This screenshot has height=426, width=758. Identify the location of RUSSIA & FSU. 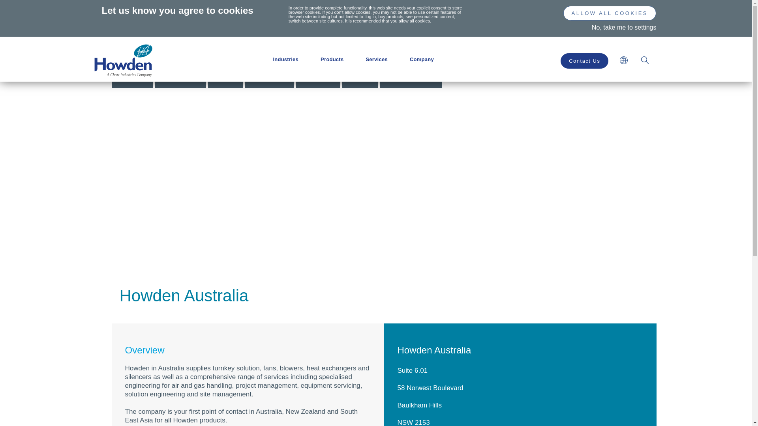
(411, 80).